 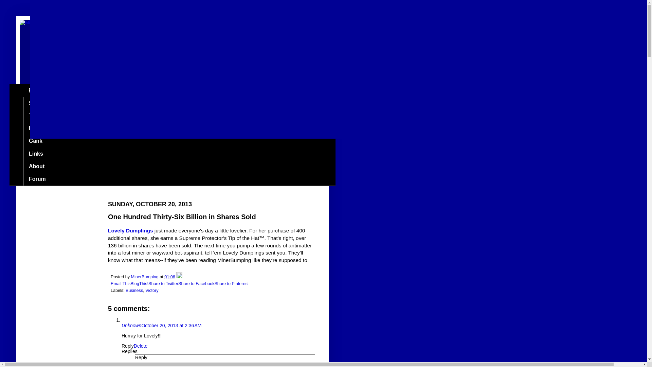 I want to click on Reply, so click(x=127, y=346).